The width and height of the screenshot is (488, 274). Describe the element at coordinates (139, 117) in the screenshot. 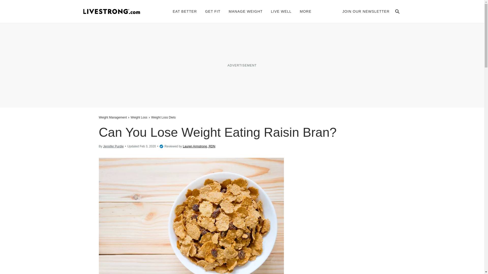

I see `Weight Loss` at that location.